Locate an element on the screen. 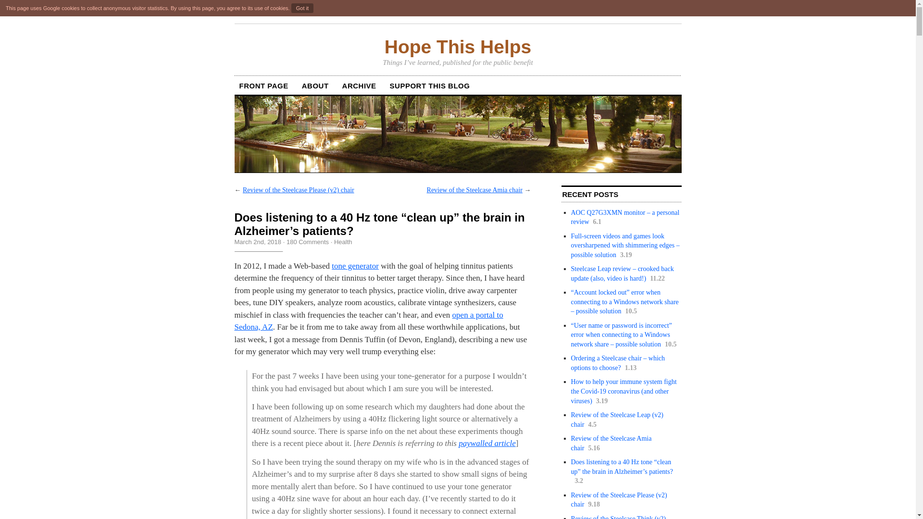  open a portal to Sedona, AZ is located at coordinates (368, 321).